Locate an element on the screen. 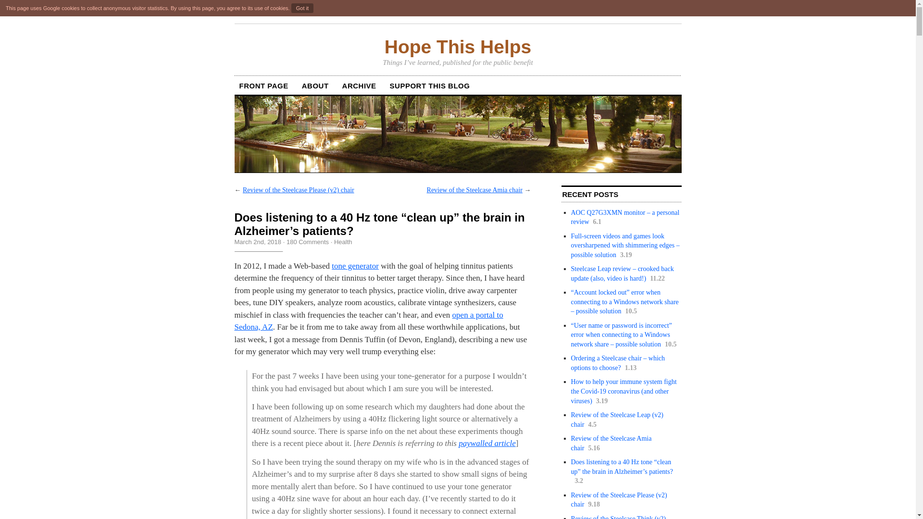  open a portal to Sedona, AZ is located at coordinates (368, 321).